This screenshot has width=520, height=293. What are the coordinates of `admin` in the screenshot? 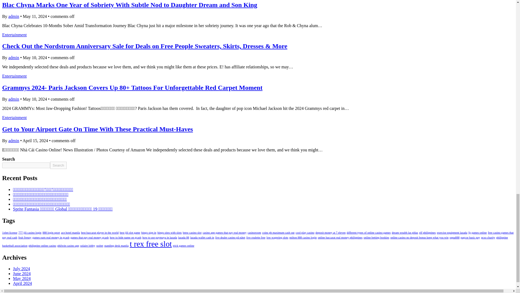 It's located at (14, 16).